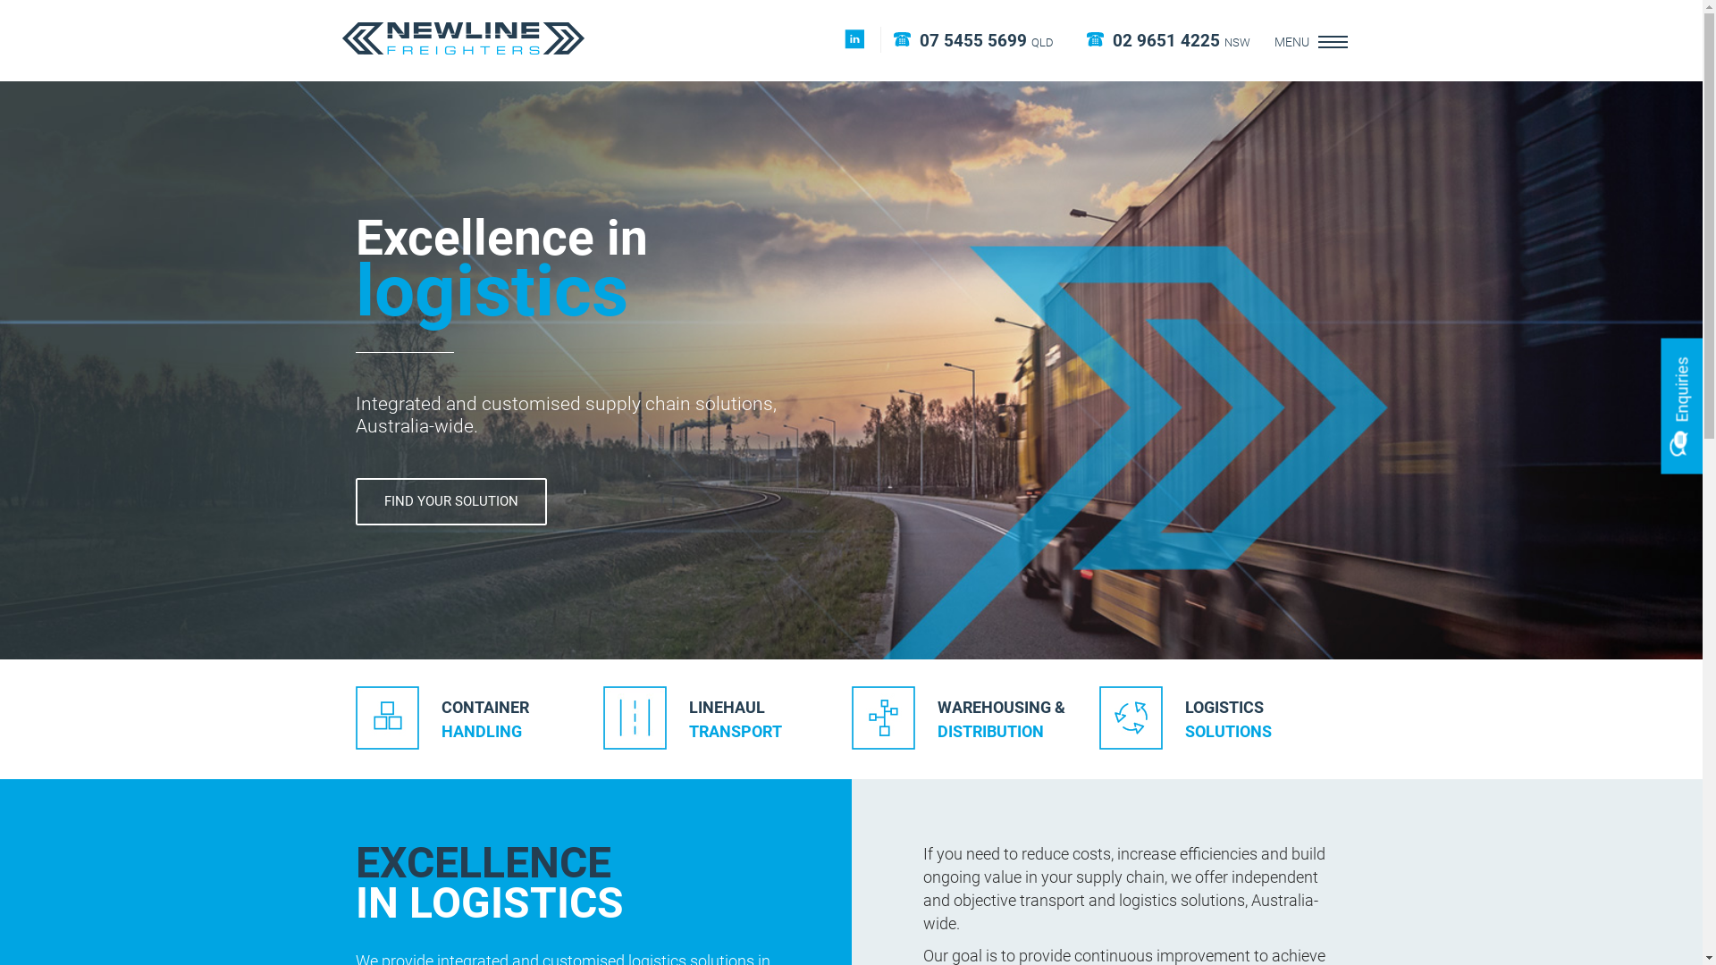 The height and width of the screenshot is (965, 1716). Describe the element at coordinates (1292, 41) in the screenshot. I see `MENU` at that location.